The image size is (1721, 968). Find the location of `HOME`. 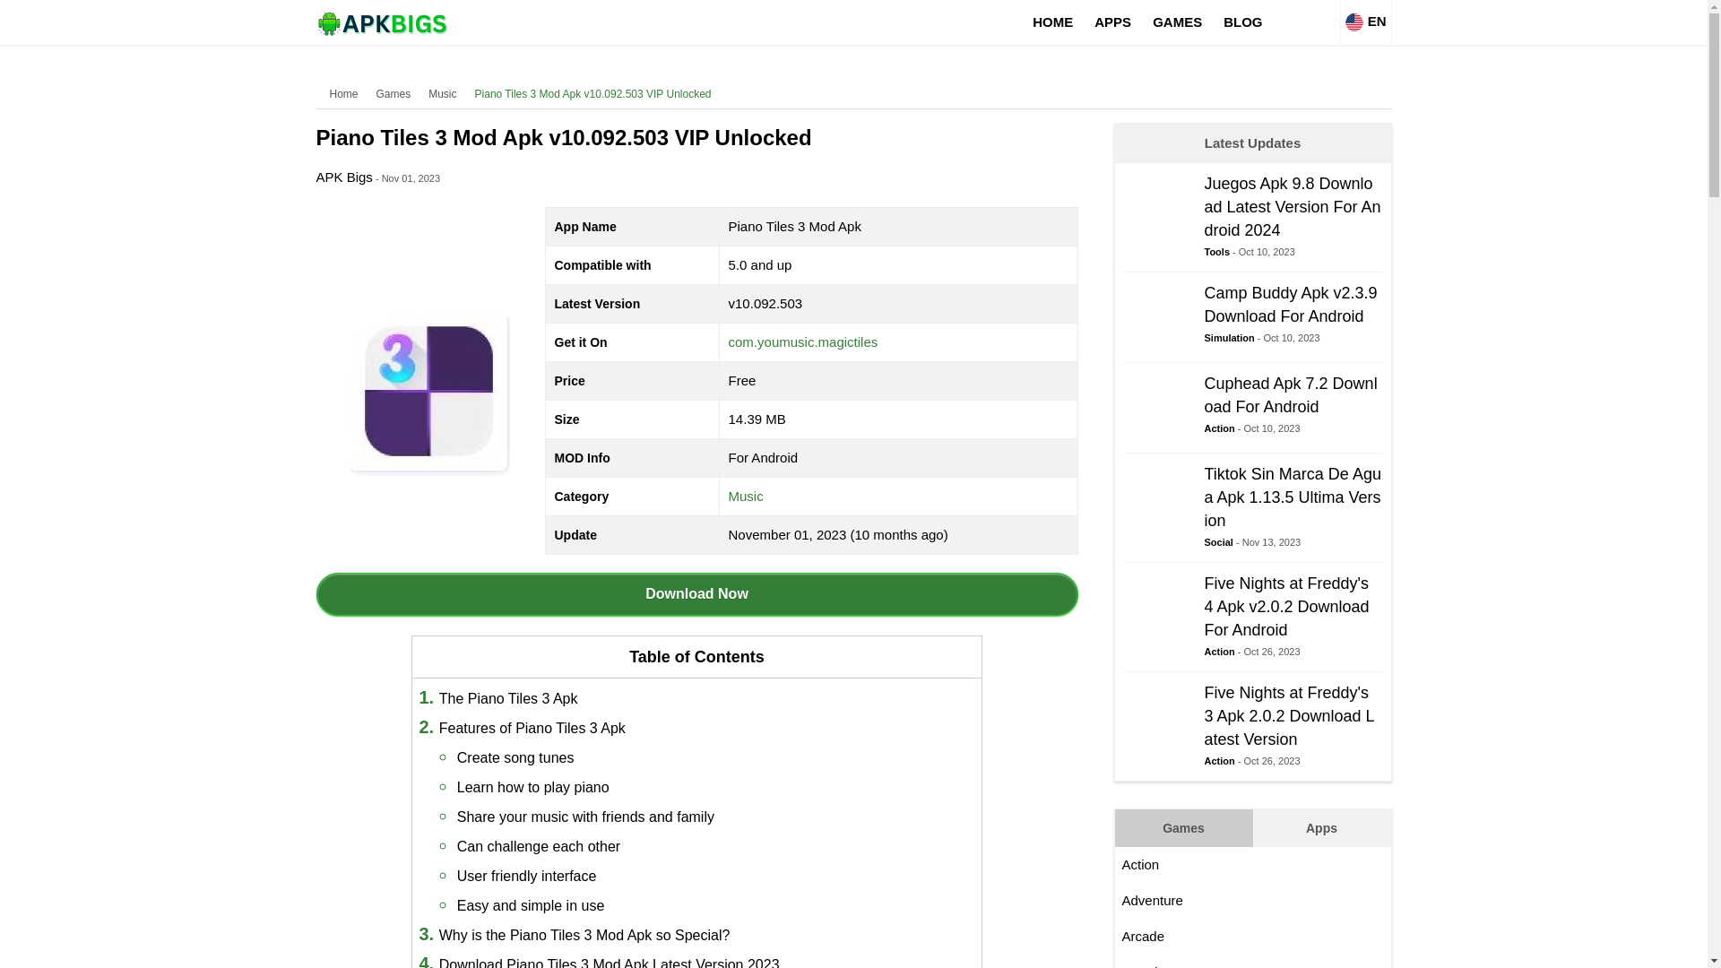

HOME is located at coordinates (1052, 22).